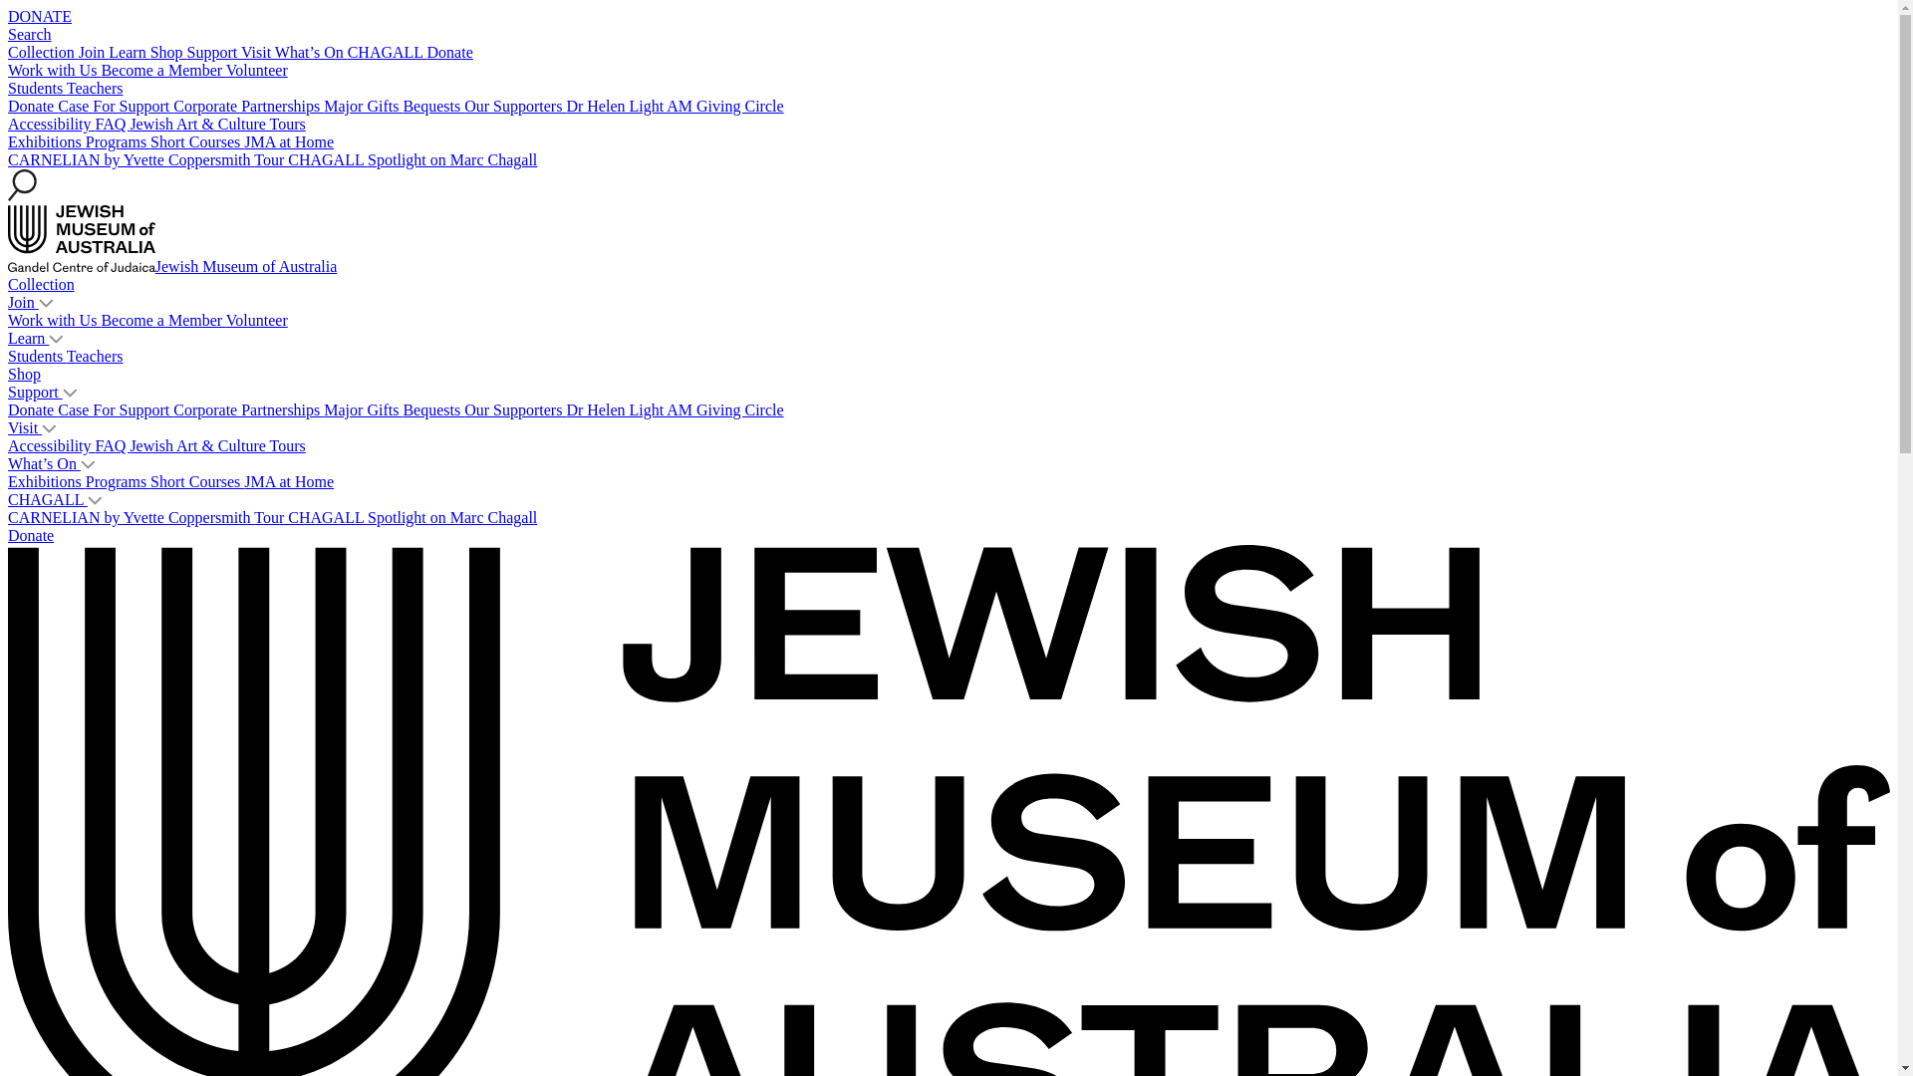  Describe the element at coordinates (214, 52) in the screenshot. I see `Support` at that location.